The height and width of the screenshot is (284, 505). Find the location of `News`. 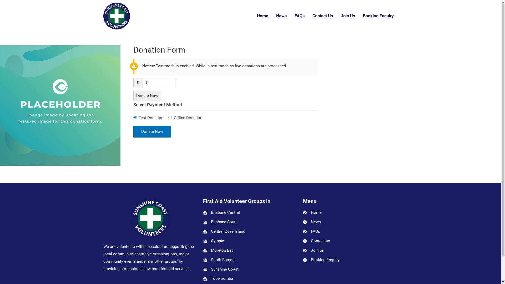

News is located at coordinates (350, 222).